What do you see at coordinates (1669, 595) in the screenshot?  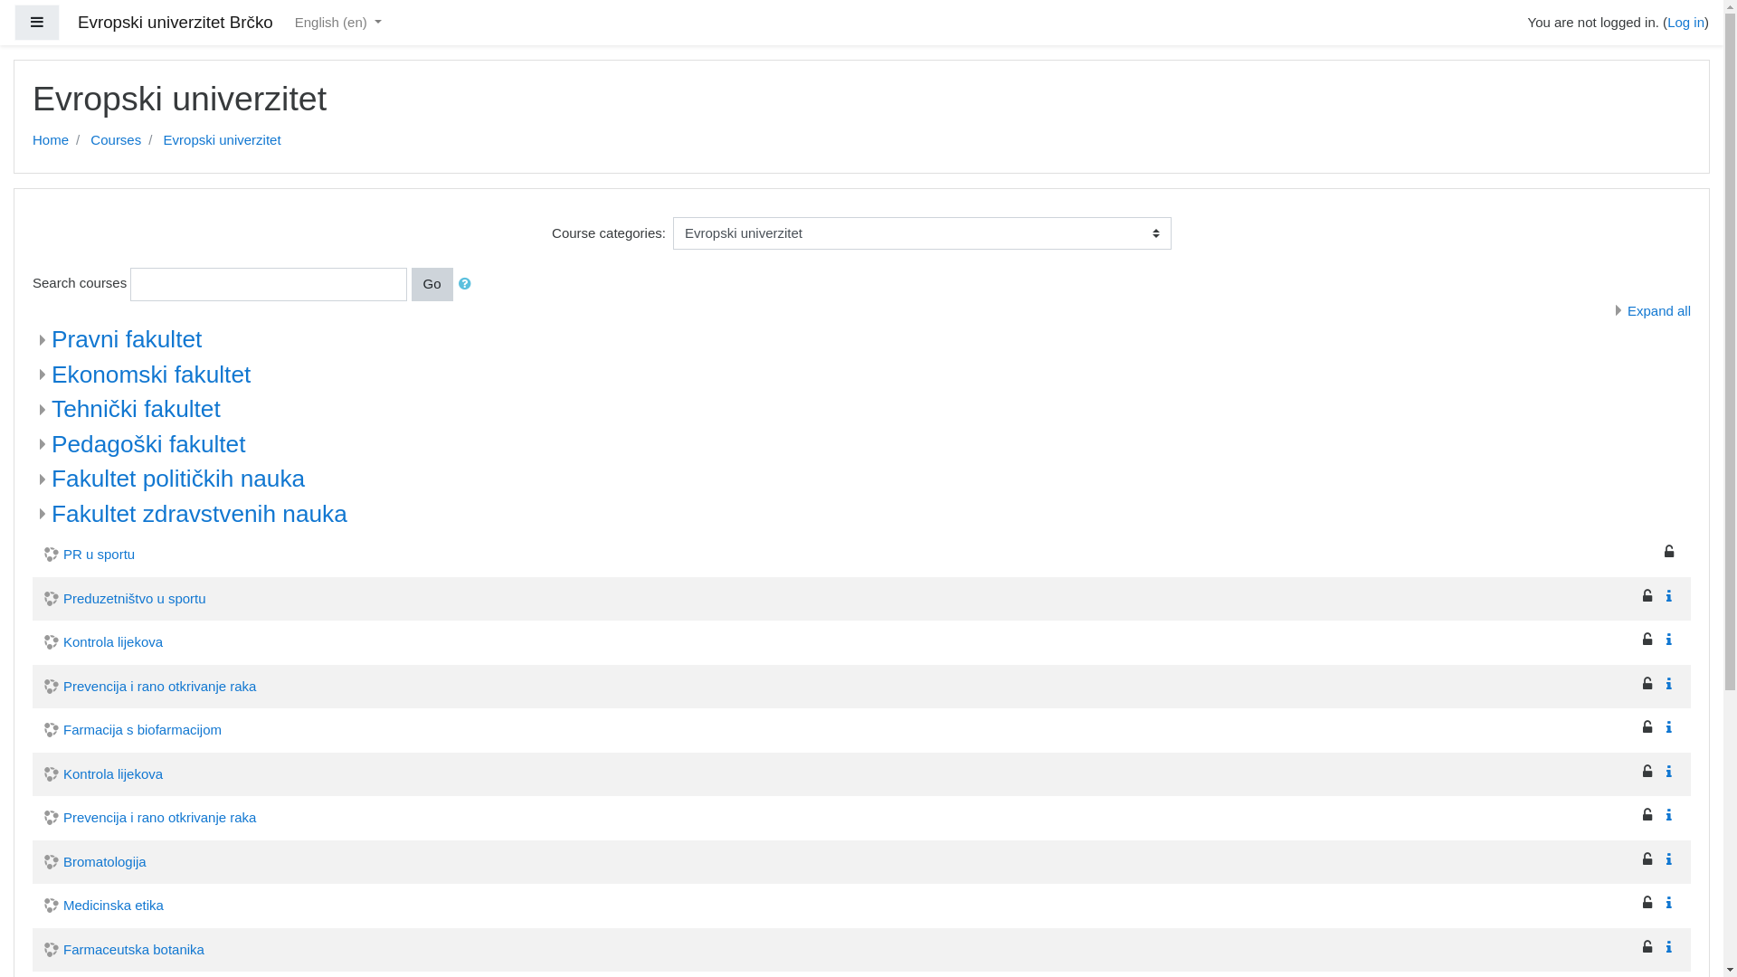 I see `Summary` at bounding box center [1669, 595].